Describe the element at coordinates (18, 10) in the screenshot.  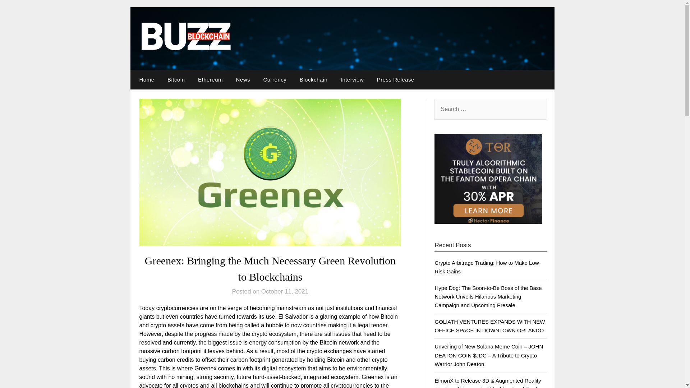
I see `Search` at that location.